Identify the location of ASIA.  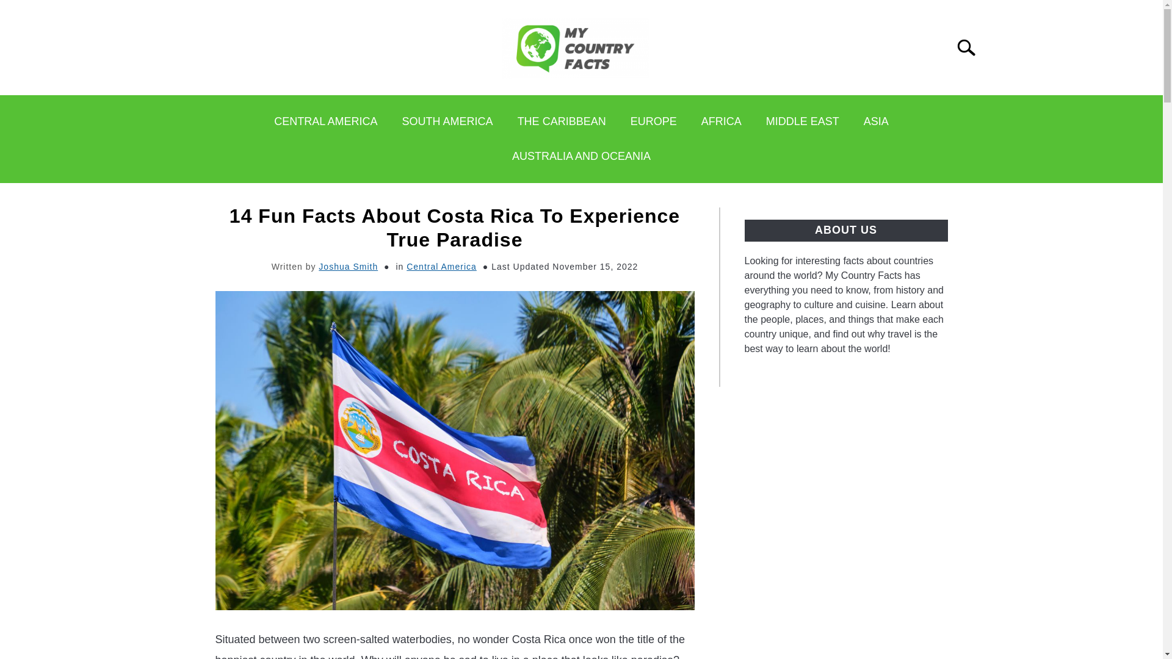
(877, 121).